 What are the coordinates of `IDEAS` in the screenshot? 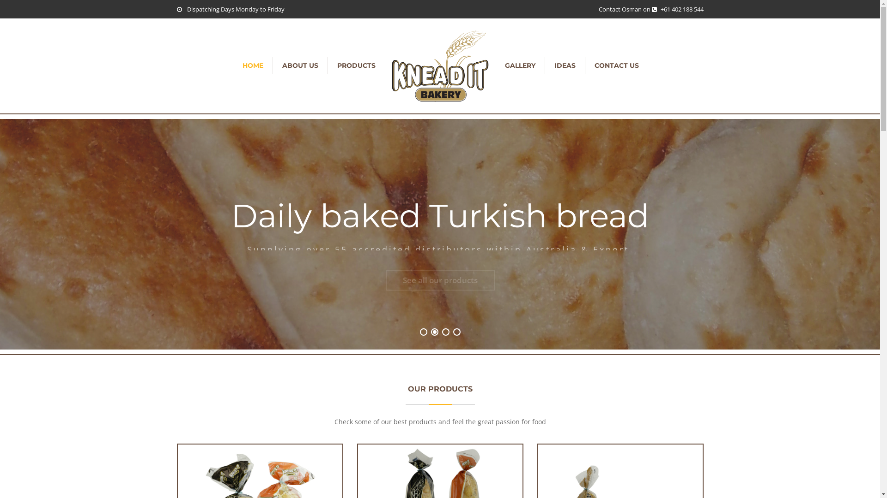 It's located at (565, 65).